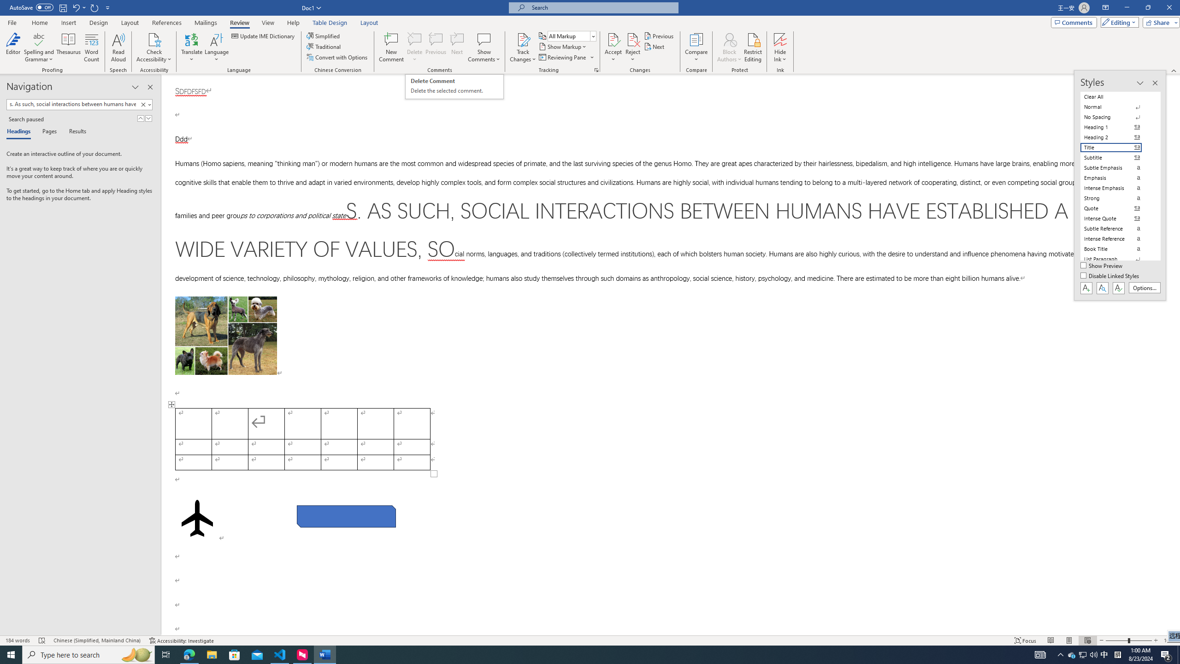 The image size is (1180, 664). What do you see at coordinates (593, 36) in the screenshot?
I see `Open` at bounding box center [593, 36].